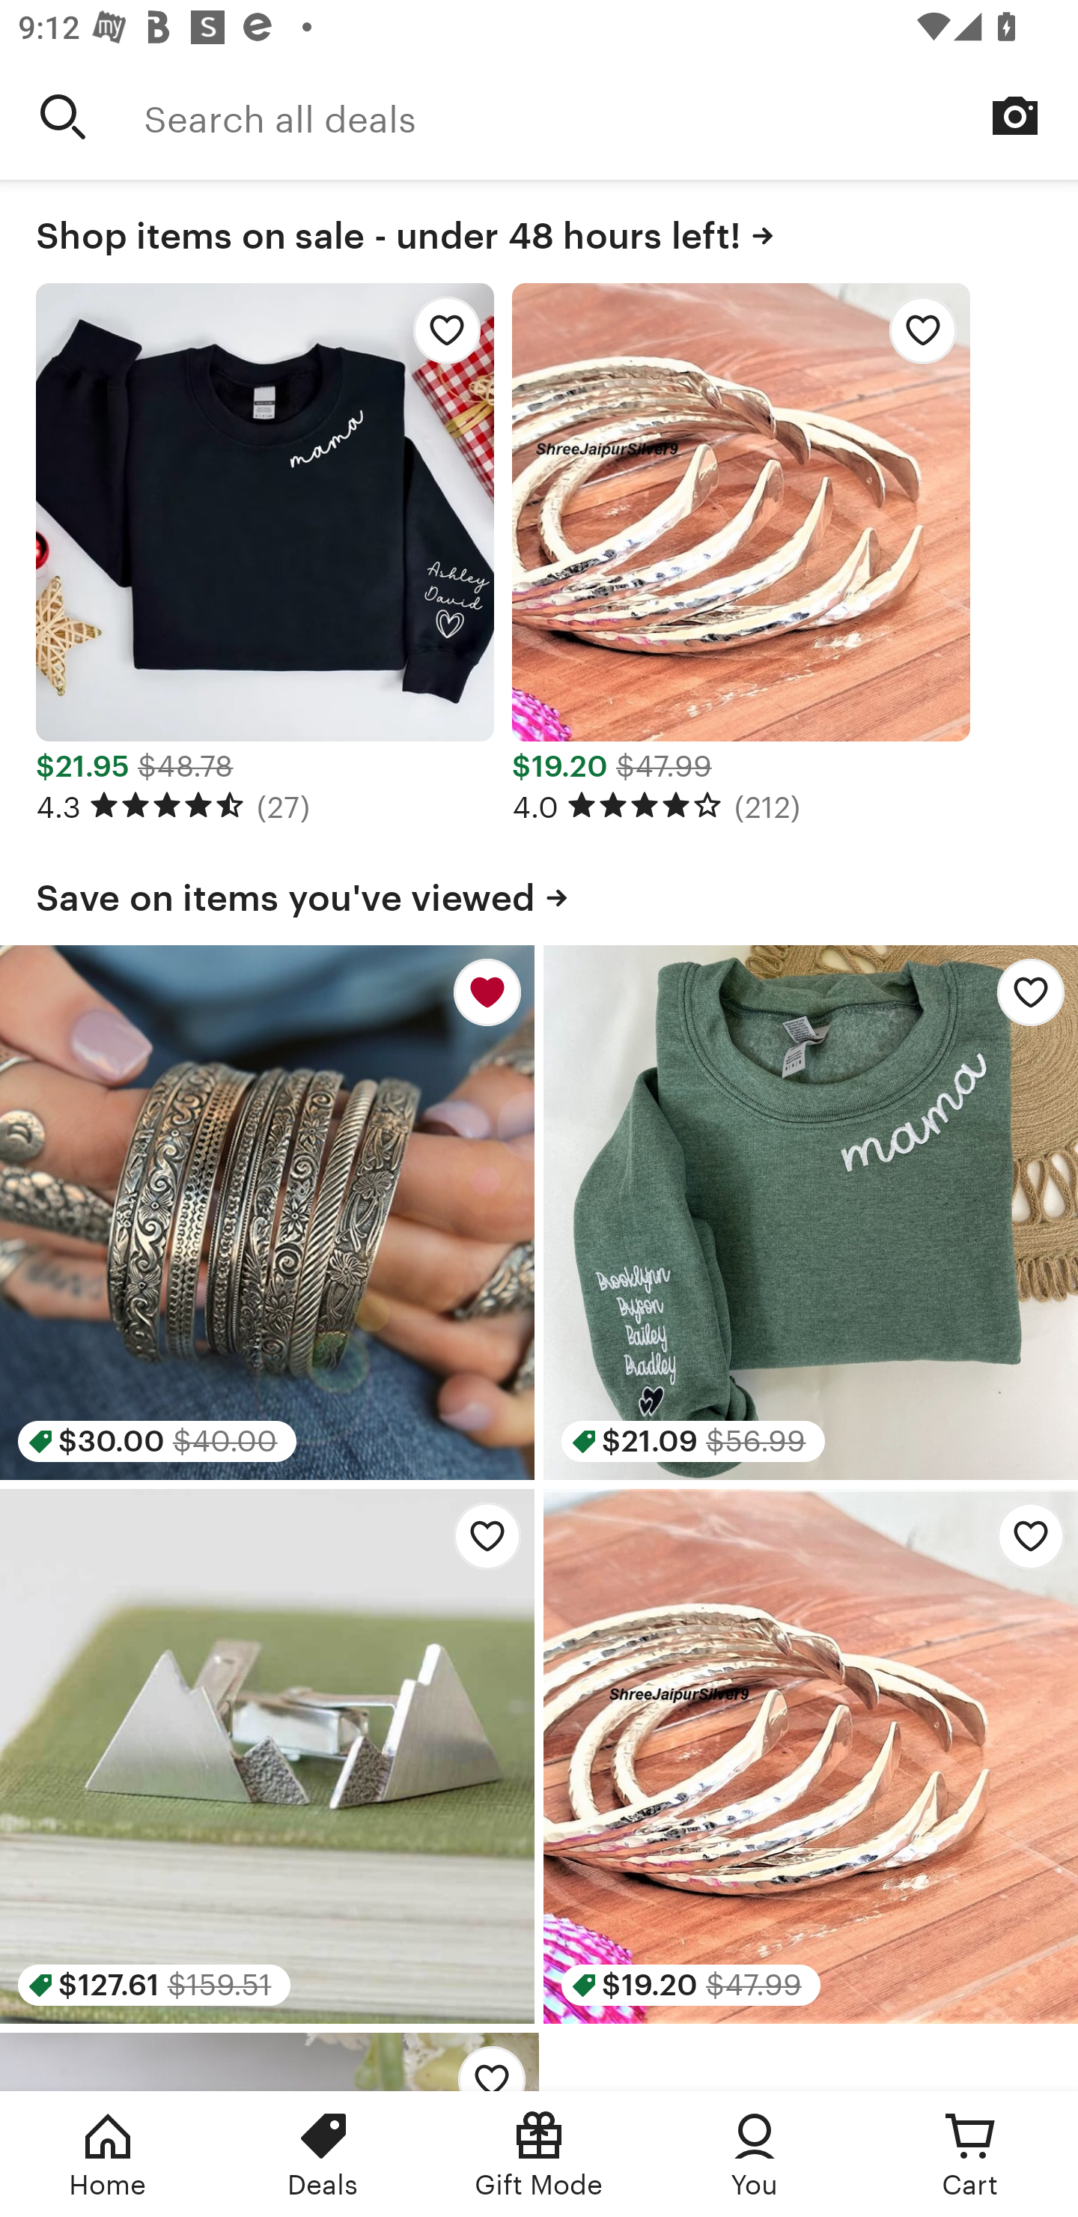 Image resolution: width=1078 pixels, height=2217 pixels. I want to click on Shop items on sale - under 48 hours left!, so click(539, 231).